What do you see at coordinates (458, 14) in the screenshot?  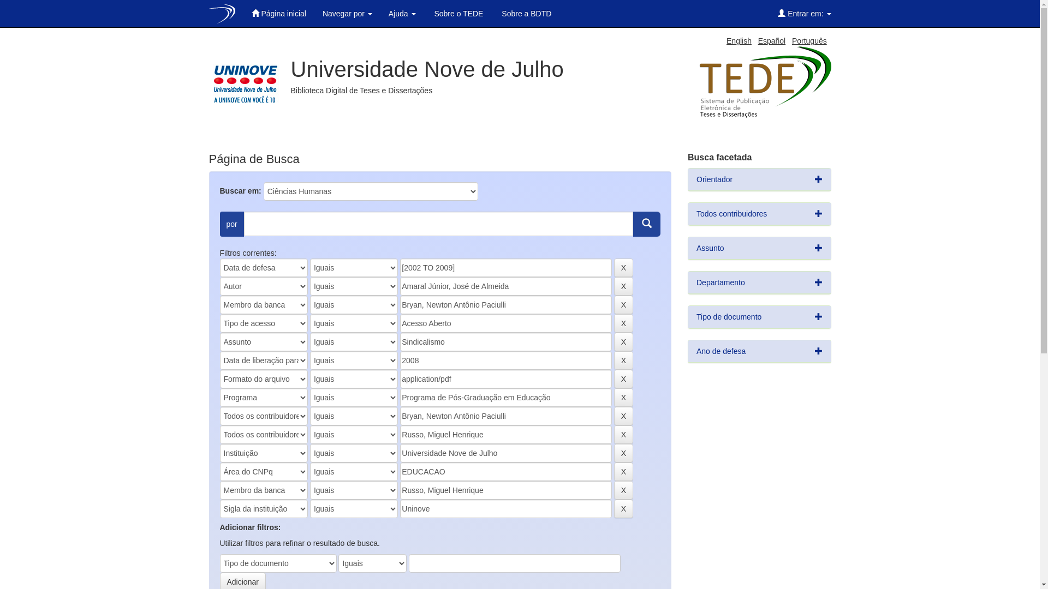 I see `Sobre o TEDE` at bounding box center [458, 14].